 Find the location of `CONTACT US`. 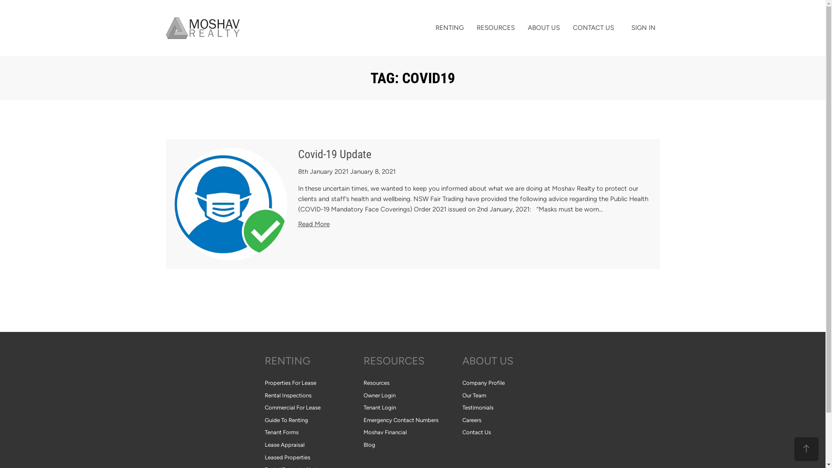

CONTACT US is located at coordinates (593, 28).